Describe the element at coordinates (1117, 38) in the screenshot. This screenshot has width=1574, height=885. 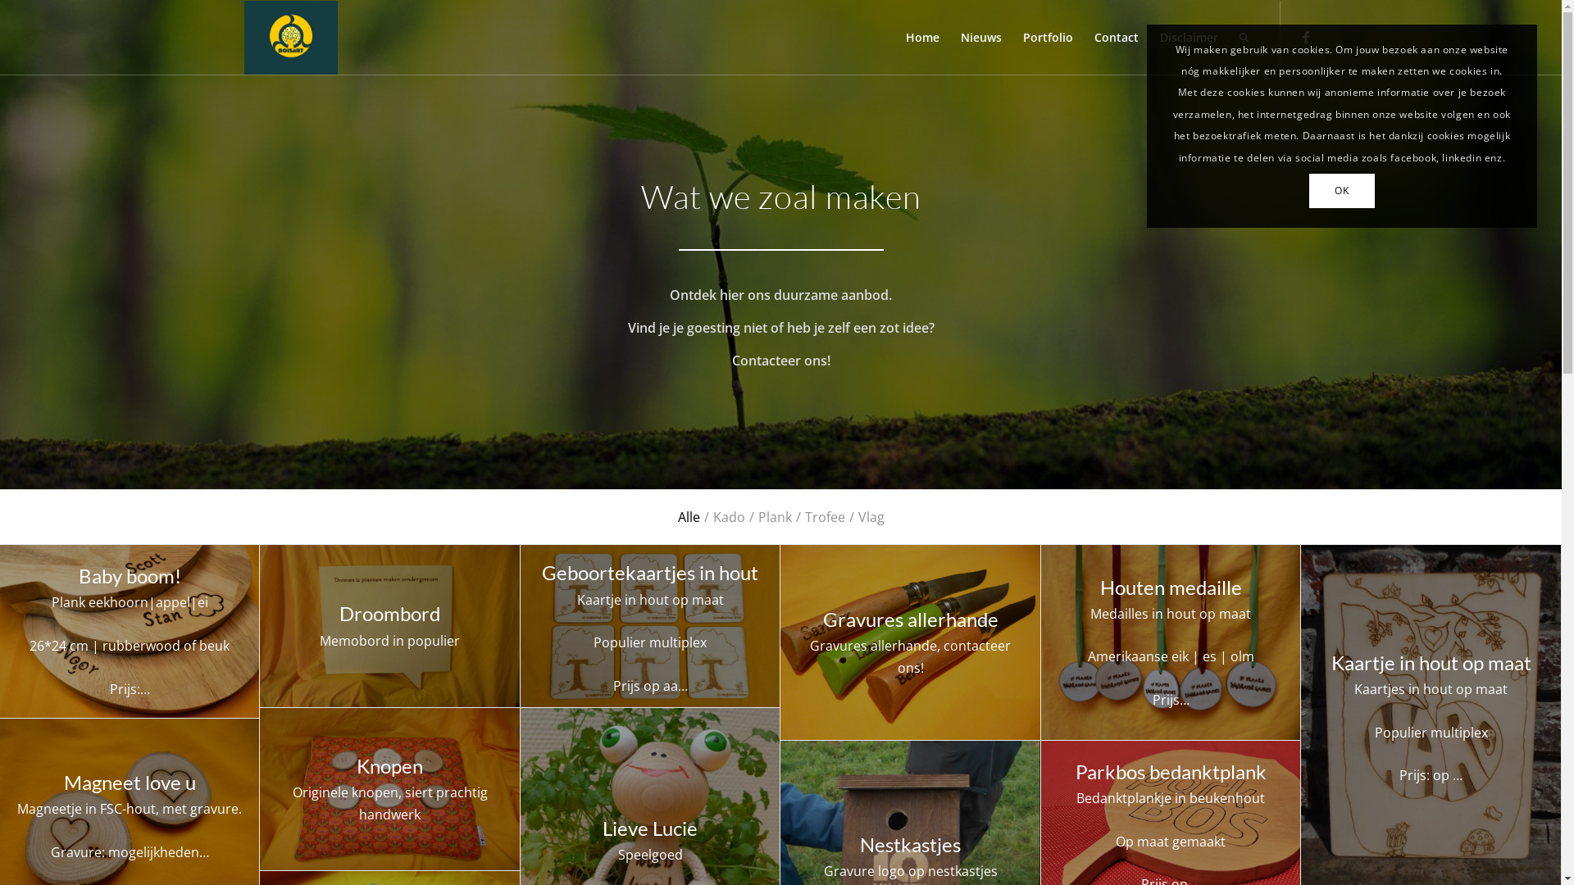
I see `Contact` at that location.